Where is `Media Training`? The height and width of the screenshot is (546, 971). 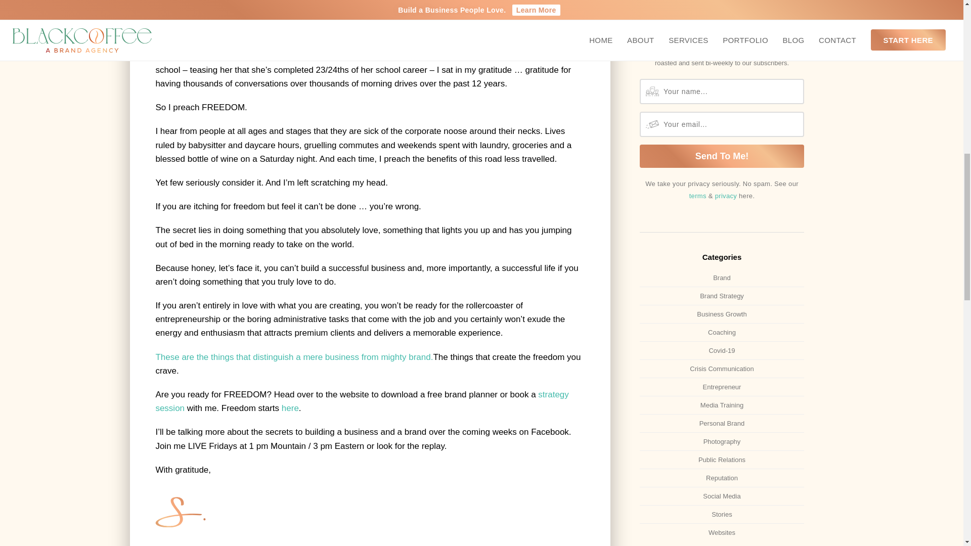
Media Training is located at coordinates (722, 405).